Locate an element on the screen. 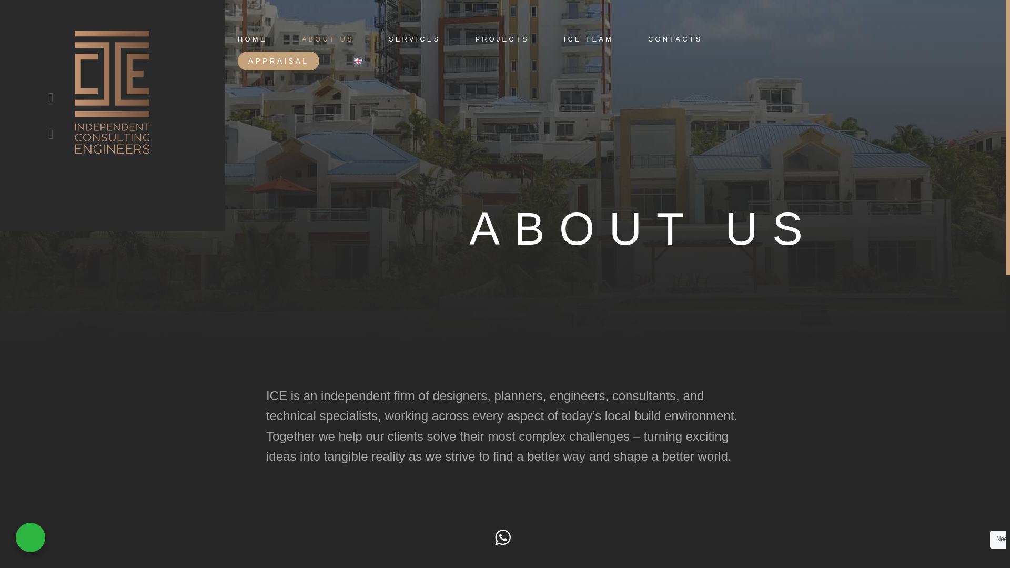 The height and width of the screenshot is (568, 1010). ICE TEAM is located at coordinates (588, 39).